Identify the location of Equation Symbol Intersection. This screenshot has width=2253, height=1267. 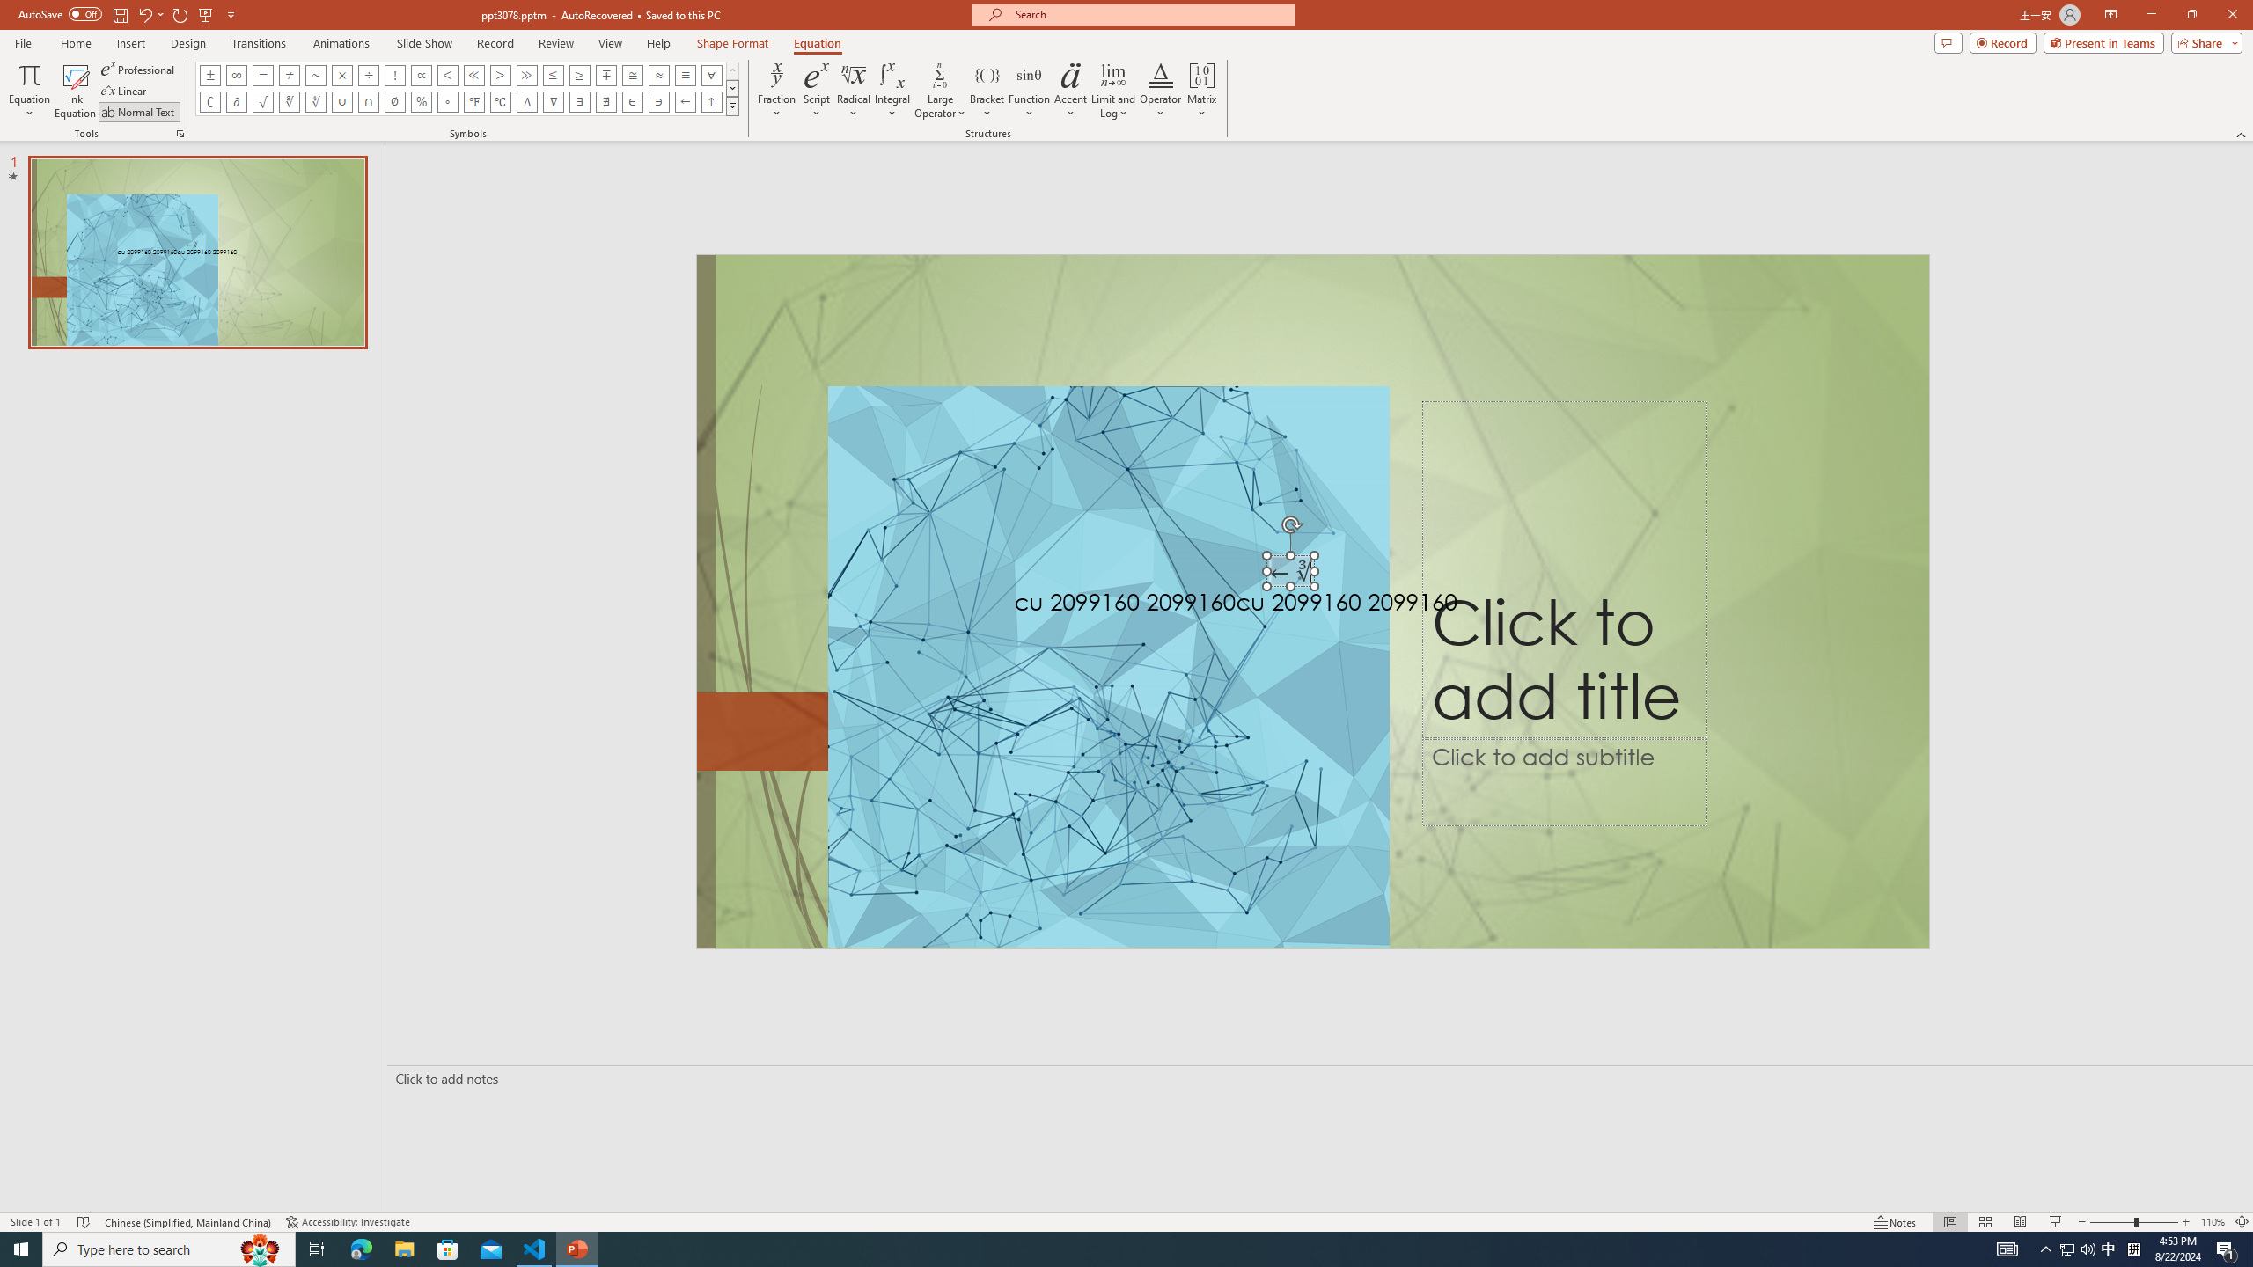
(370, 102).